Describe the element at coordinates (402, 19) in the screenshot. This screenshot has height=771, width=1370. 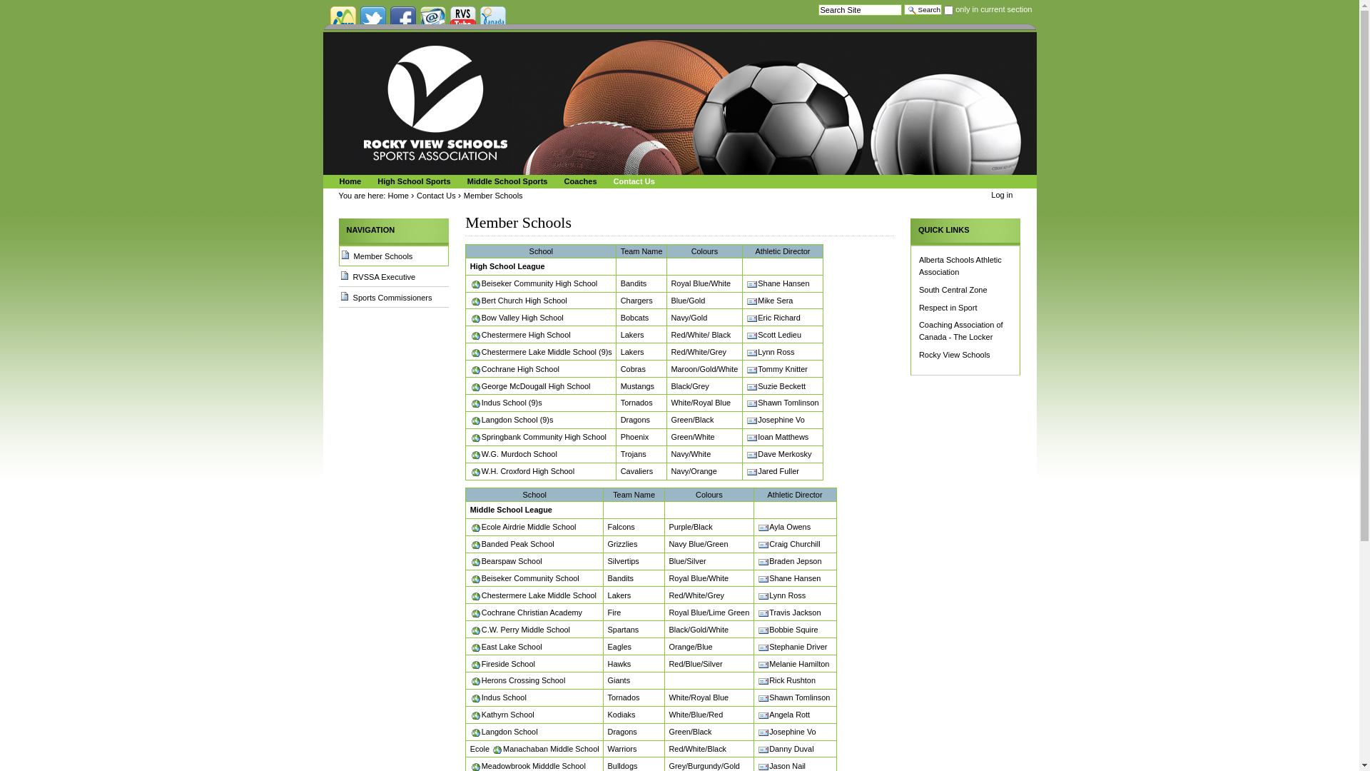
I see `Facebook` at that location.